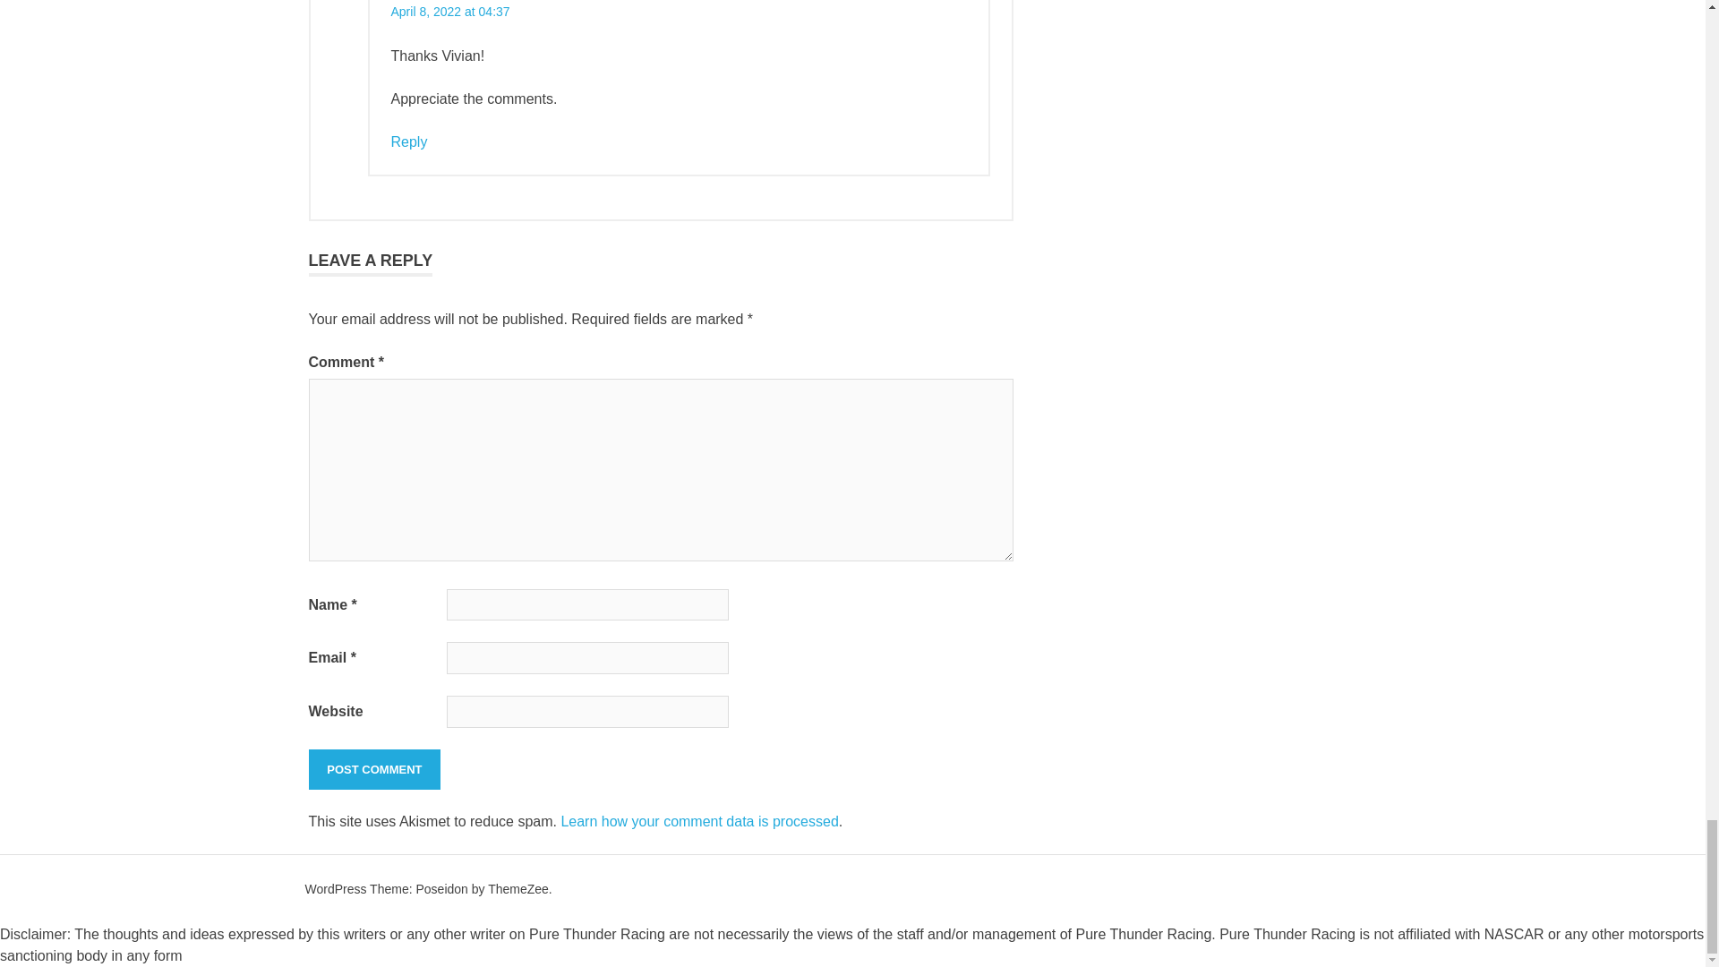 The height and width of the screenshot is (967, 1719). Describe the element at coordinates (449, 11) in the screenshot. I see `April 8, 2022 at 04:37` at that location.